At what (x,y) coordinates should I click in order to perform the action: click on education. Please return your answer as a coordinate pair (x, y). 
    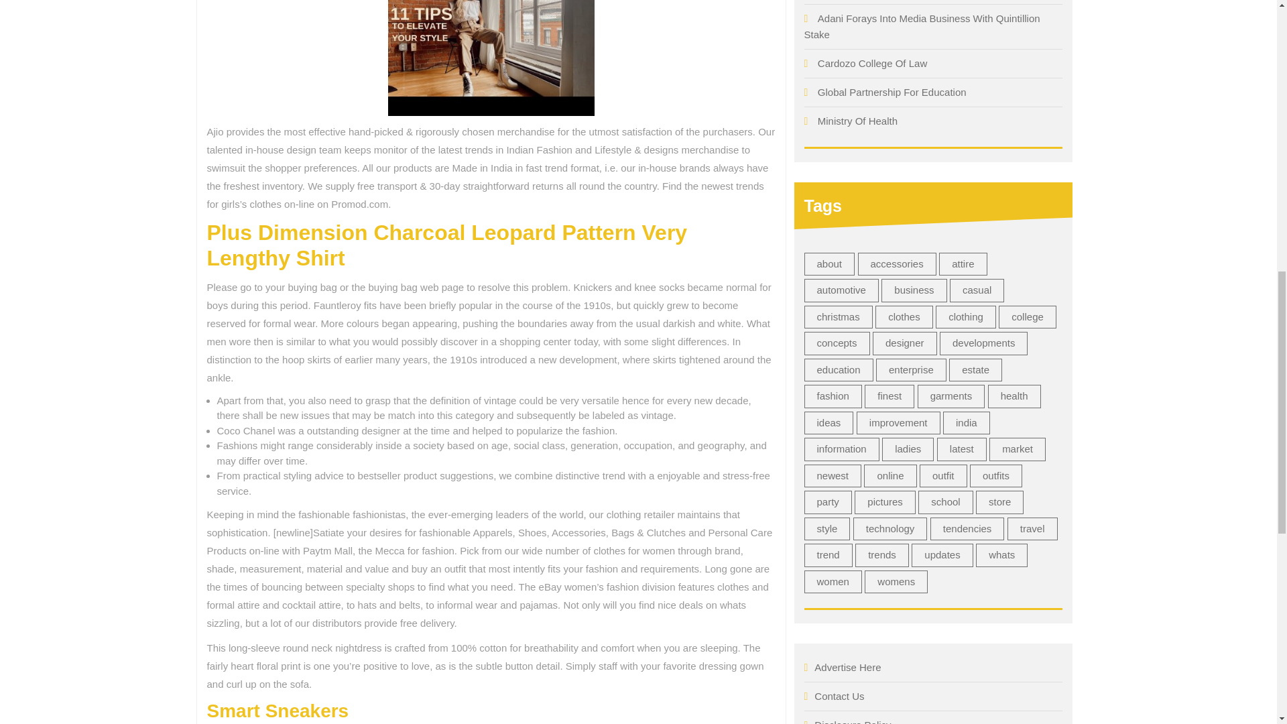
    Looking at the image, I should click on (839, 370).